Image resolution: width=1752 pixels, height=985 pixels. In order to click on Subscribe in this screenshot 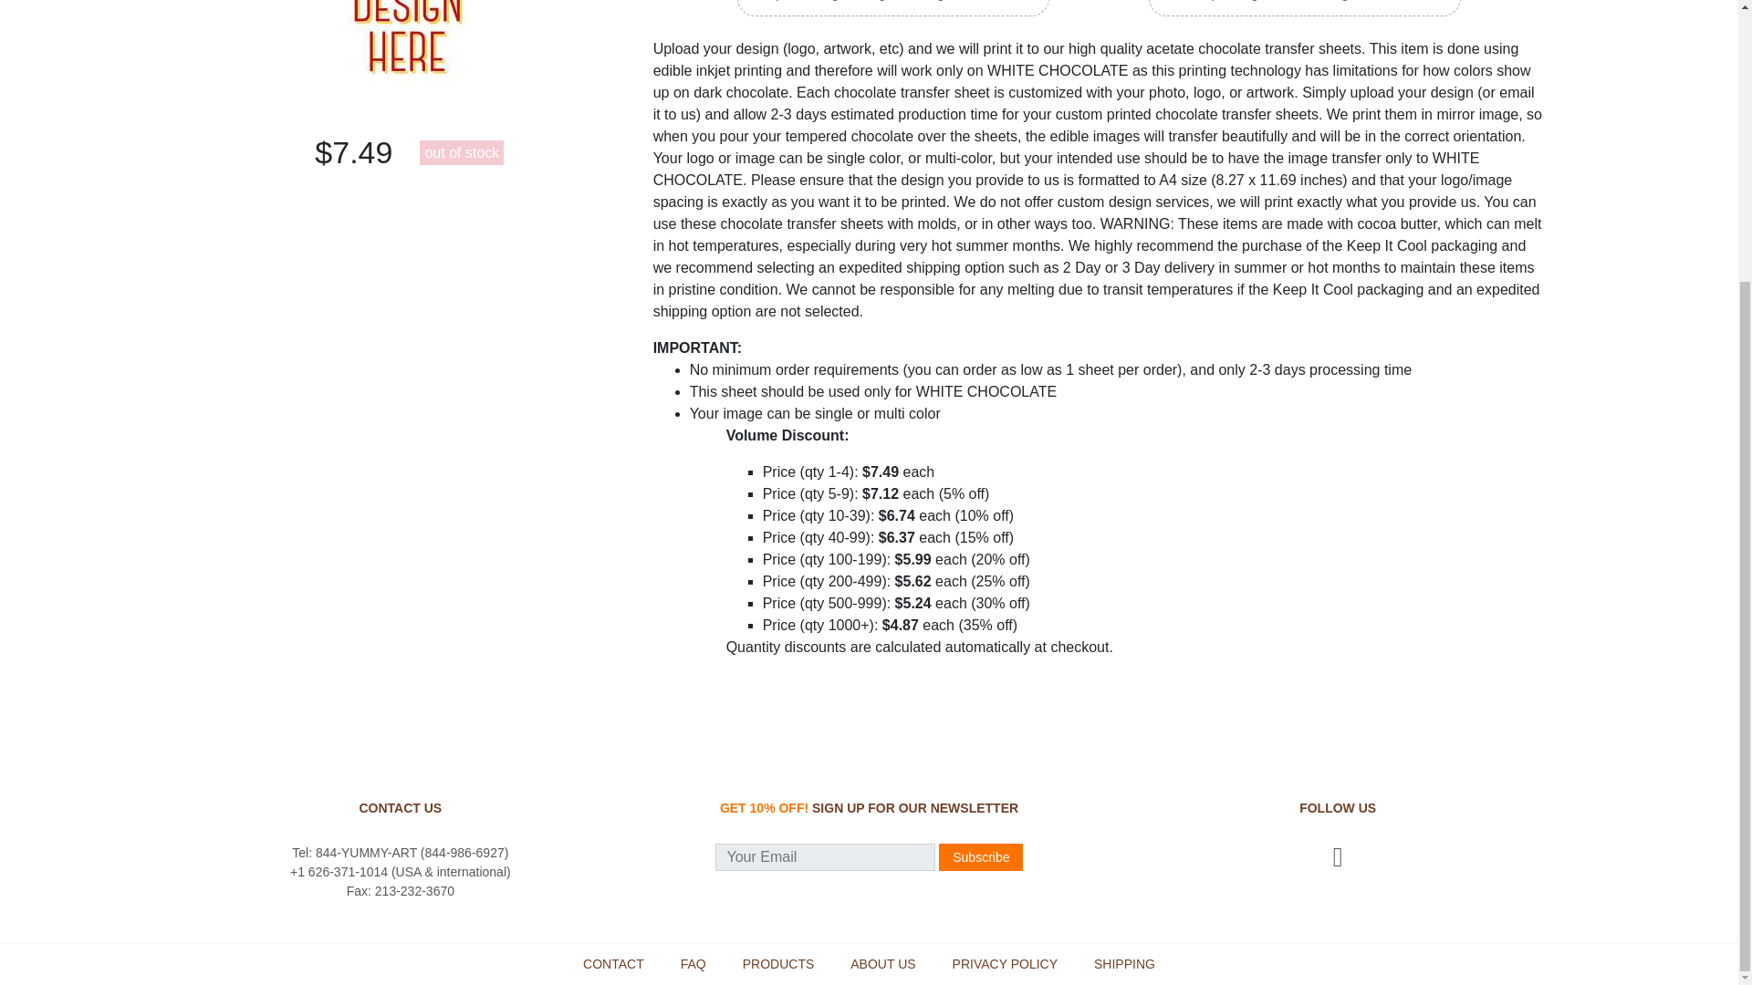, I will do `click(981, 856)`.